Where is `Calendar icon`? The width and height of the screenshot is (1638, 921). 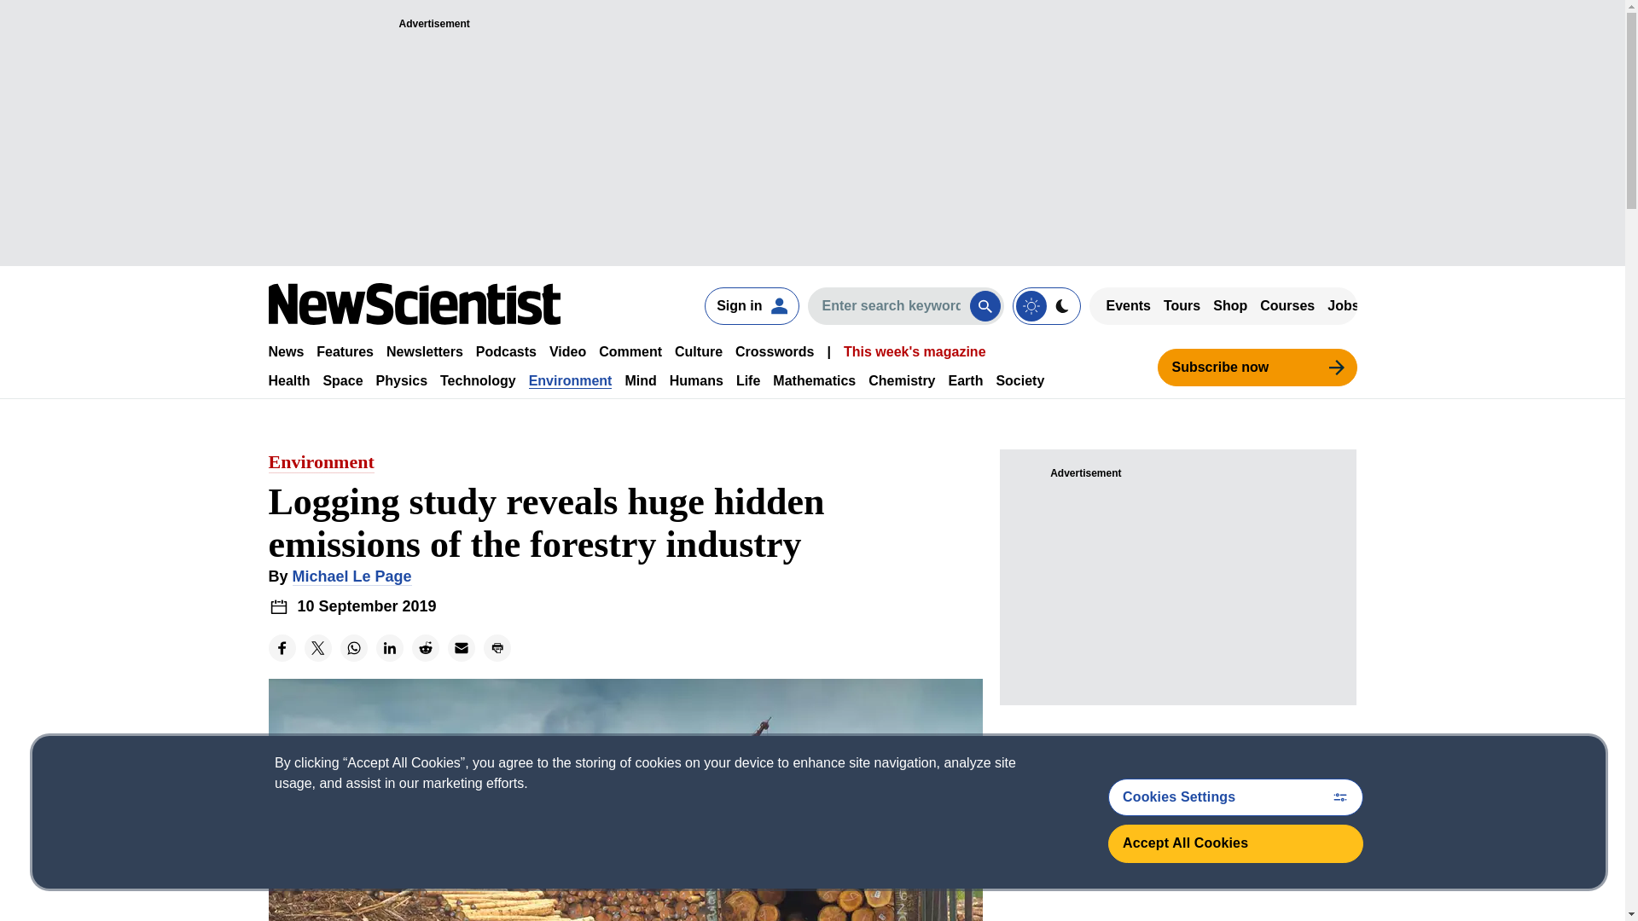 Calendar icon is located at coordinates (278, 605).